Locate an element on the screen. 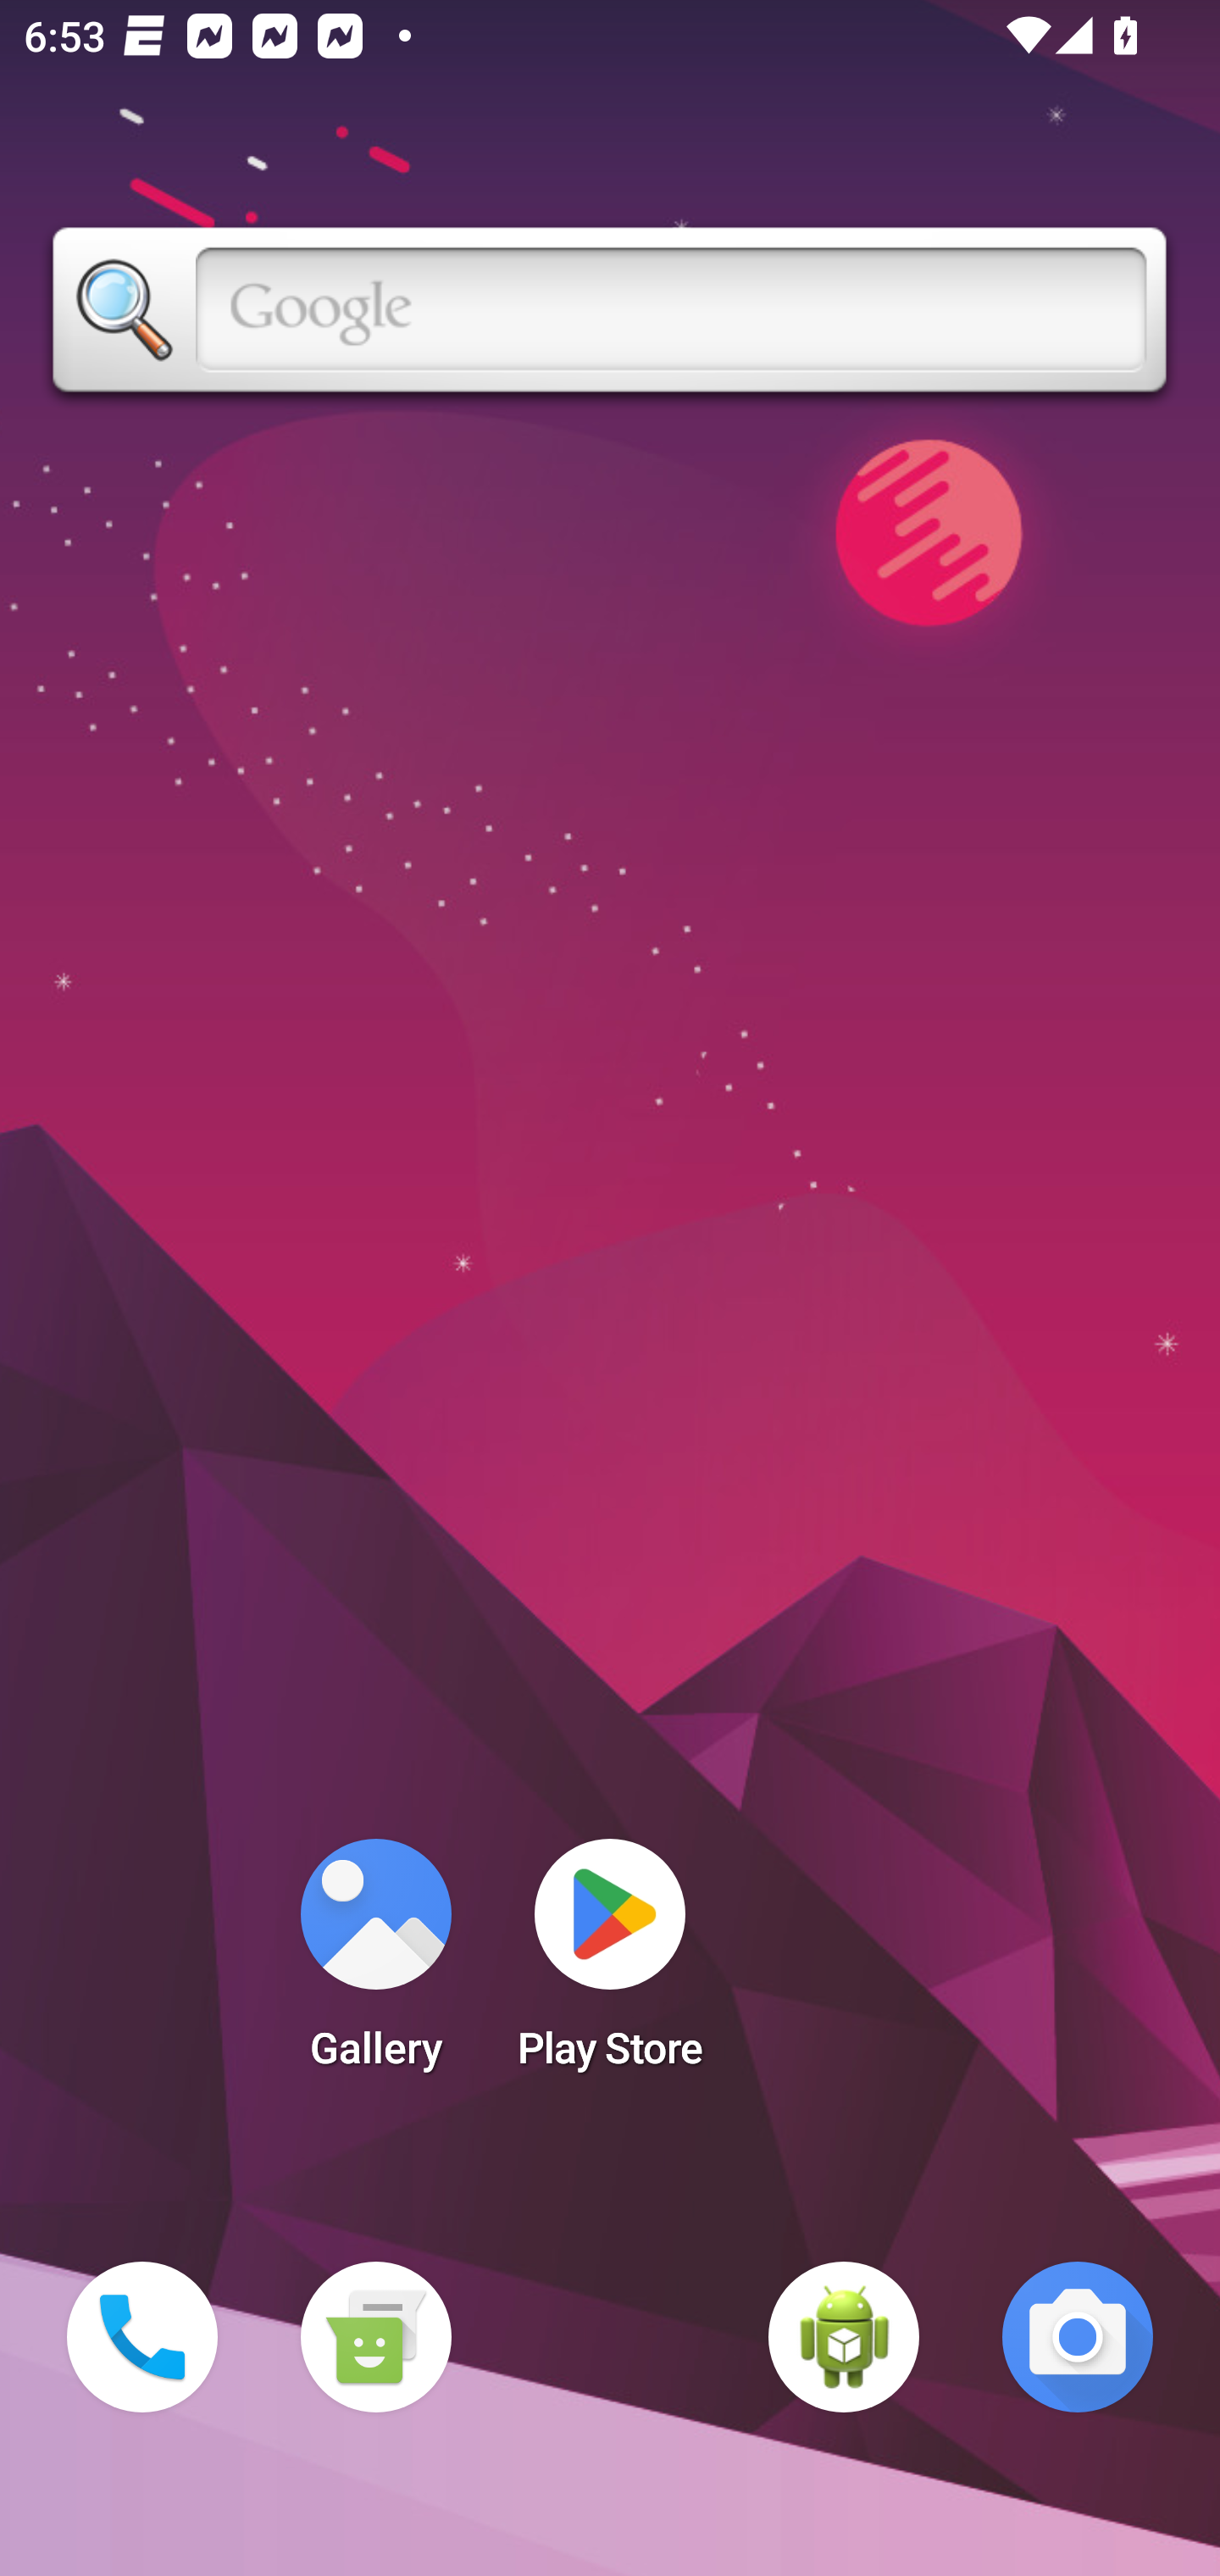  Camera is located at coordinates (1078, 2337).